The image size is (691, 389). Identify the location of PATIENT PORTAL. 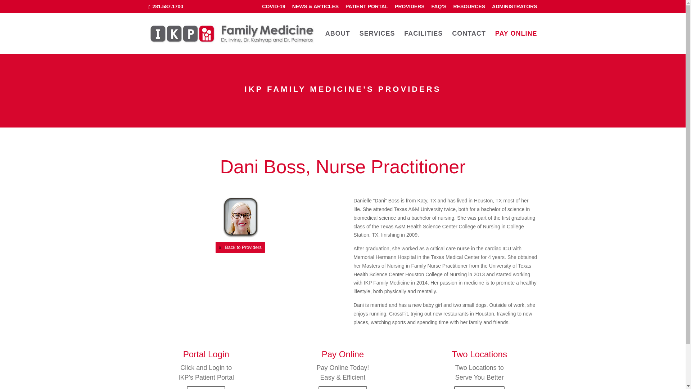
(366, 8).